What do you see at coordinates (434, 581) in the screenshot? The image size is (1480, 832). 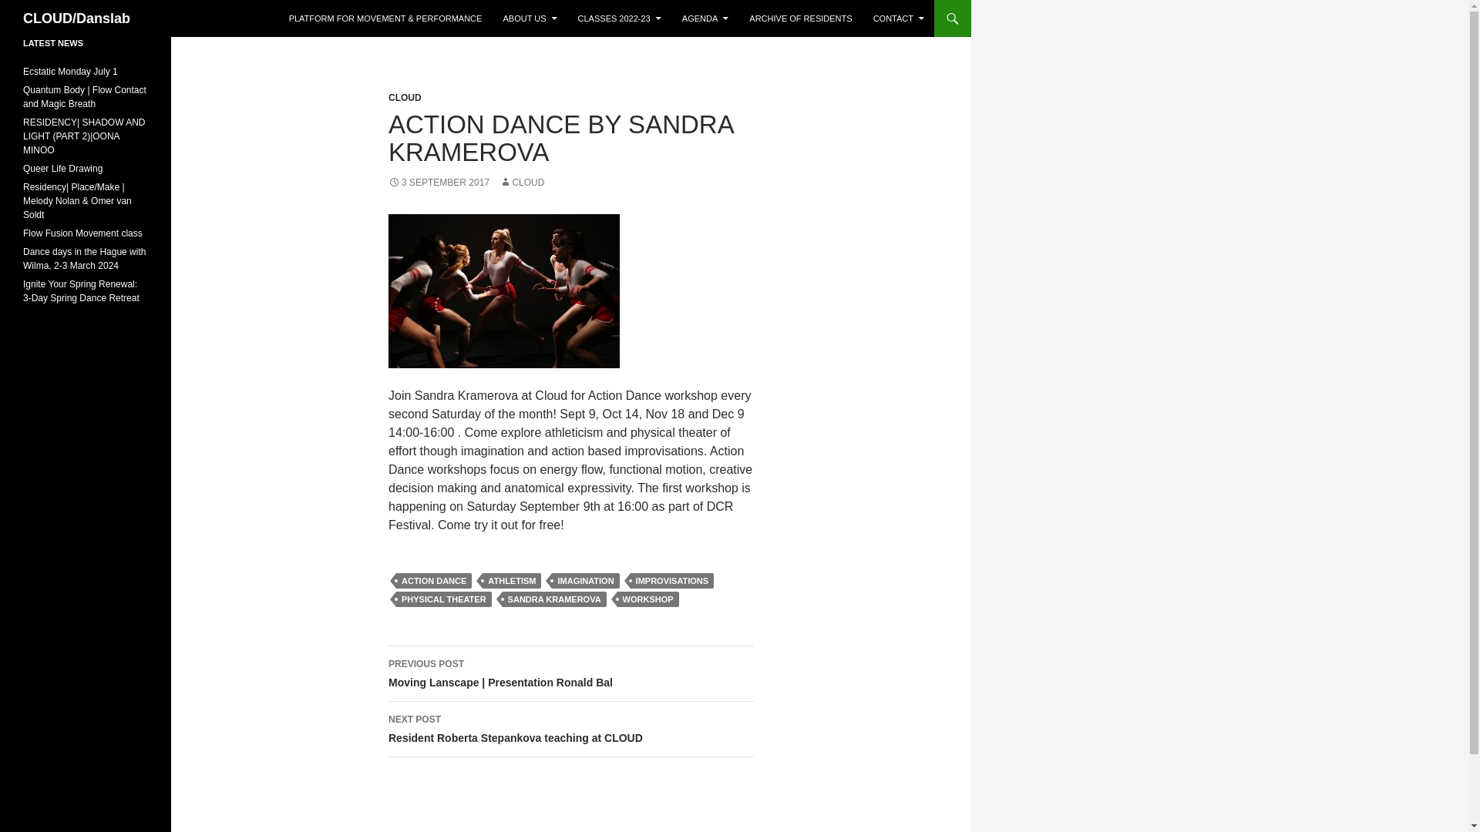 I see `ACTION DANCE` at bounding box center [434, 581].